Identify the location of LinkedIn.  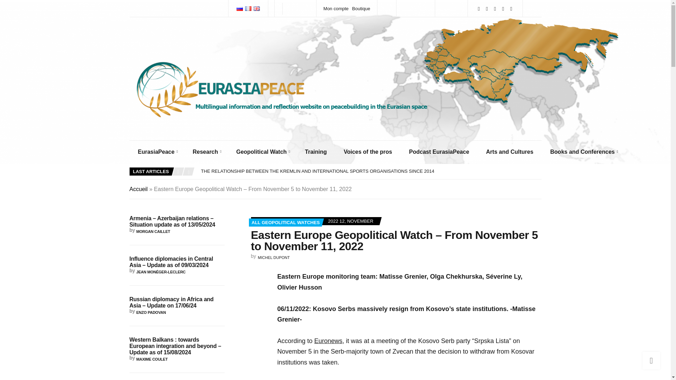
(478, 8).